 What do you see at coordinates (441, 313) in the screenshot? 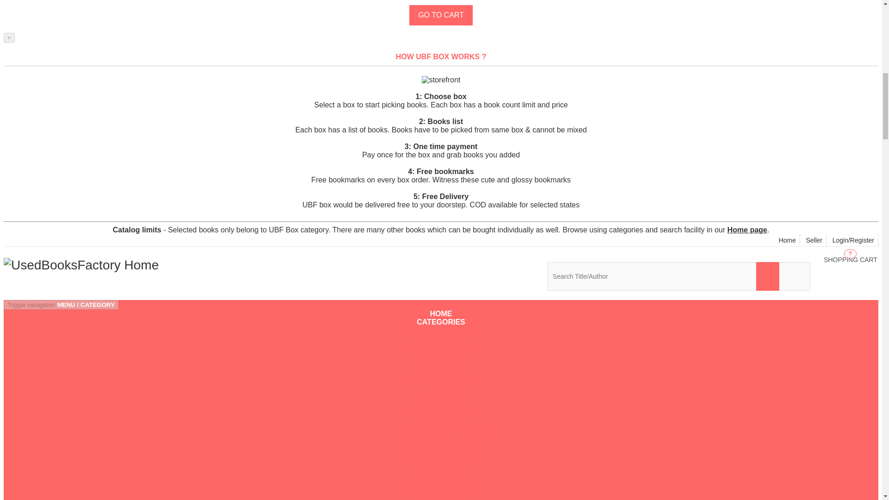
I see `HOME` at bounding box center [441, 313].